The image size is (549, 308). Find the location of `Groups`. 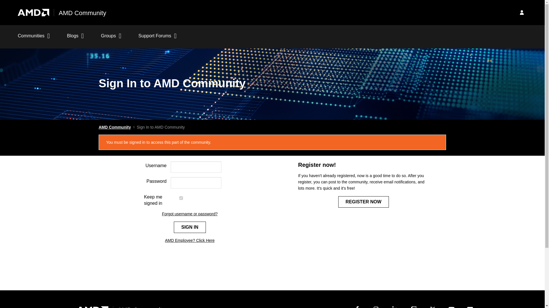

Groups is located at coordinates (111, 39).